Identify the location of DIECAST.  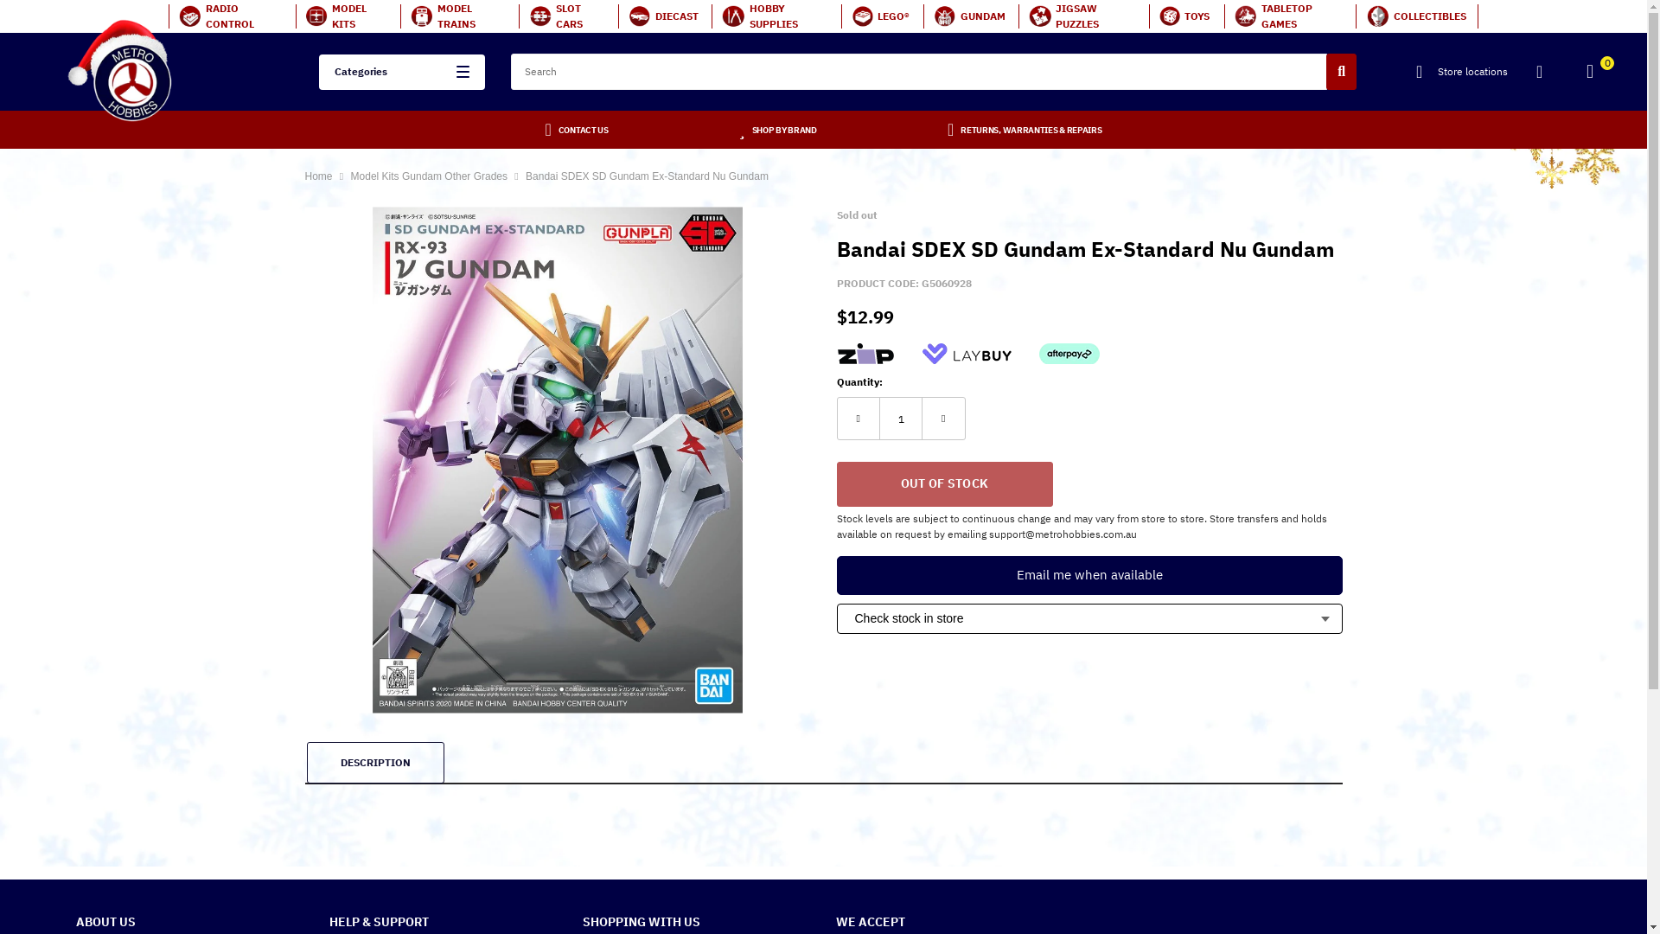
(665, 16).